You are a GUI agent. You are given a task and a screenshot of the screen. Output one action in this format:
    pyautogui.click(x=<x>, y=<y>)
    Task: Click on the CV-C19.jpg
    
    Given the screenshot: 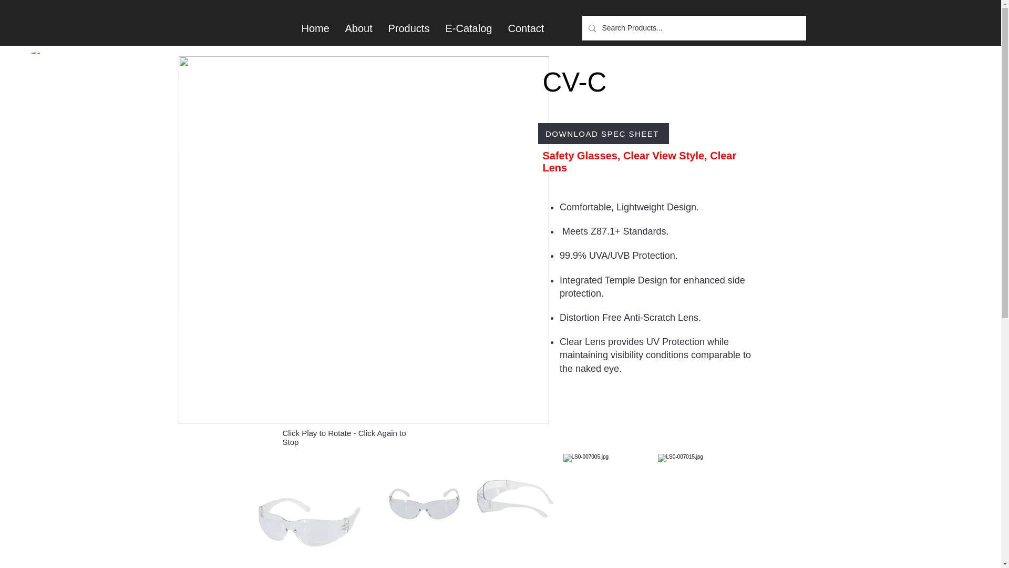 What is the action you would take?
    pyautogui.click(x=308, y=511)
    